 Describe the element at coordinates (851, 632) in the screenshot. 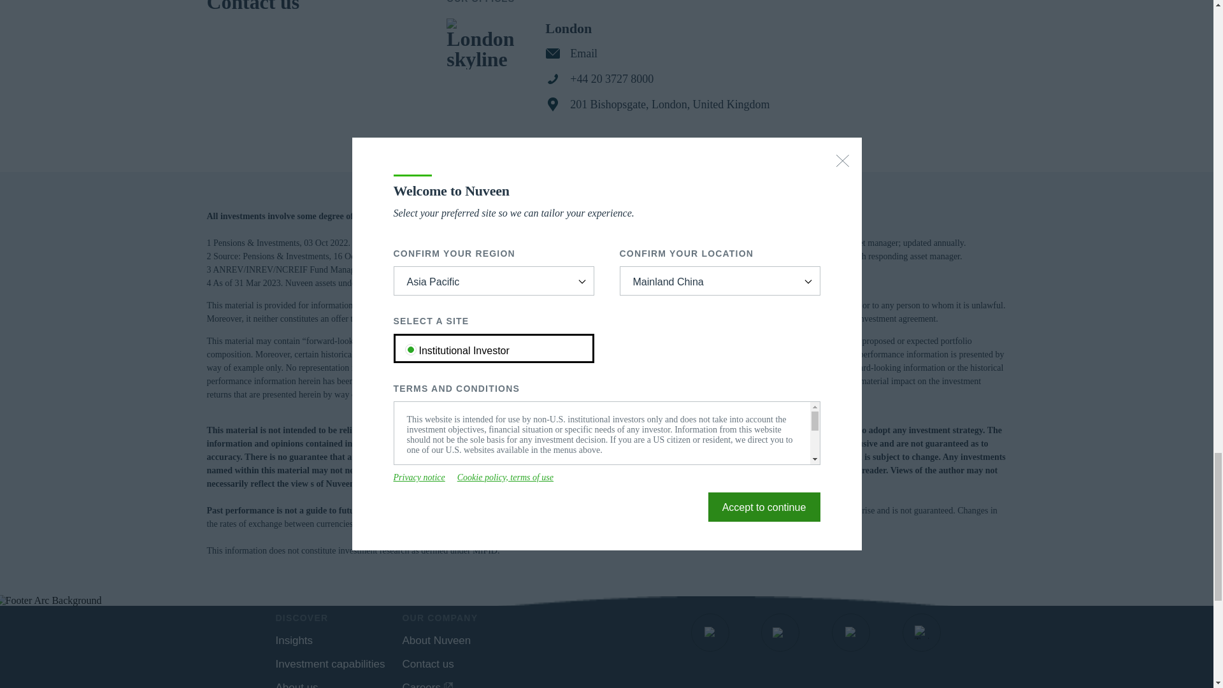

I see `opens in a new window` at that location.